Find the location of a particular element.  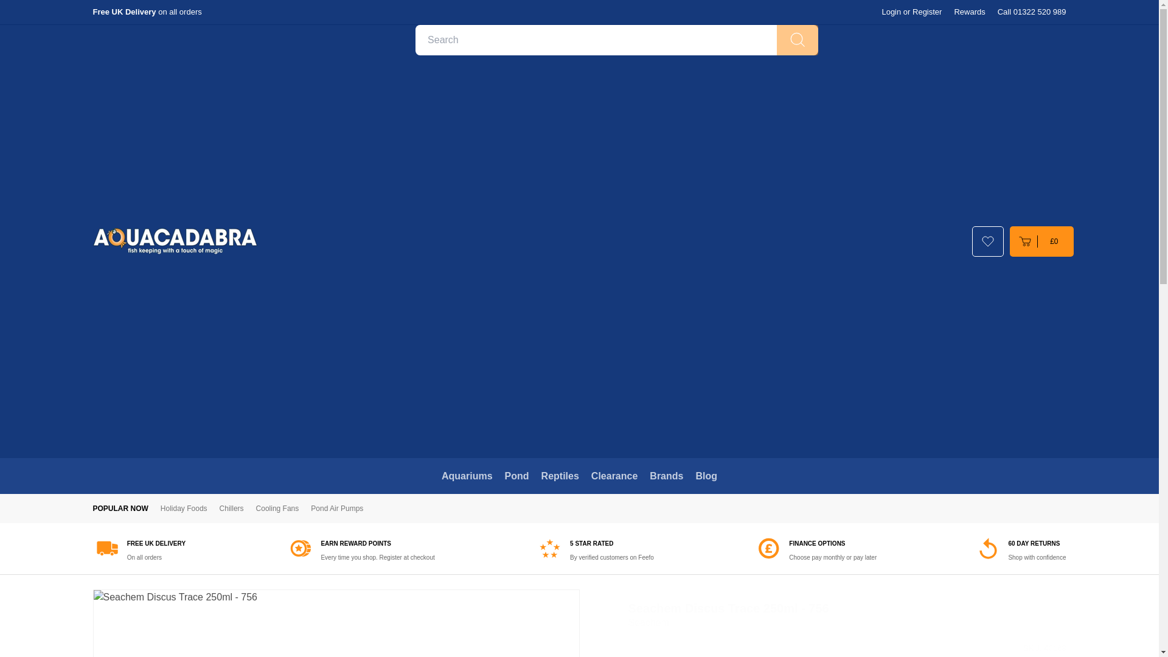

Call 01322 520 989 is located at coordinates (1032, 12).